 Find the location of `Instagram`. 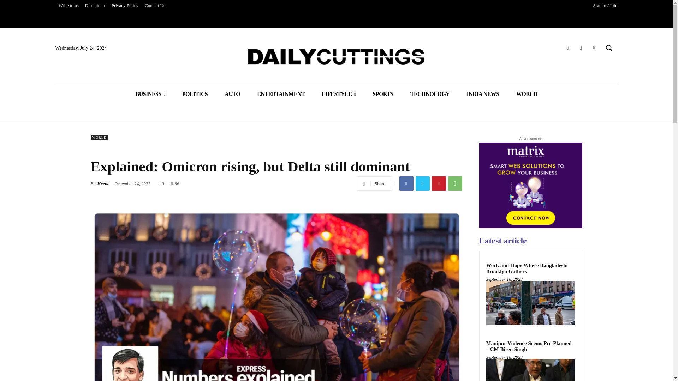

Instagram is located at coordinates (581, 48).